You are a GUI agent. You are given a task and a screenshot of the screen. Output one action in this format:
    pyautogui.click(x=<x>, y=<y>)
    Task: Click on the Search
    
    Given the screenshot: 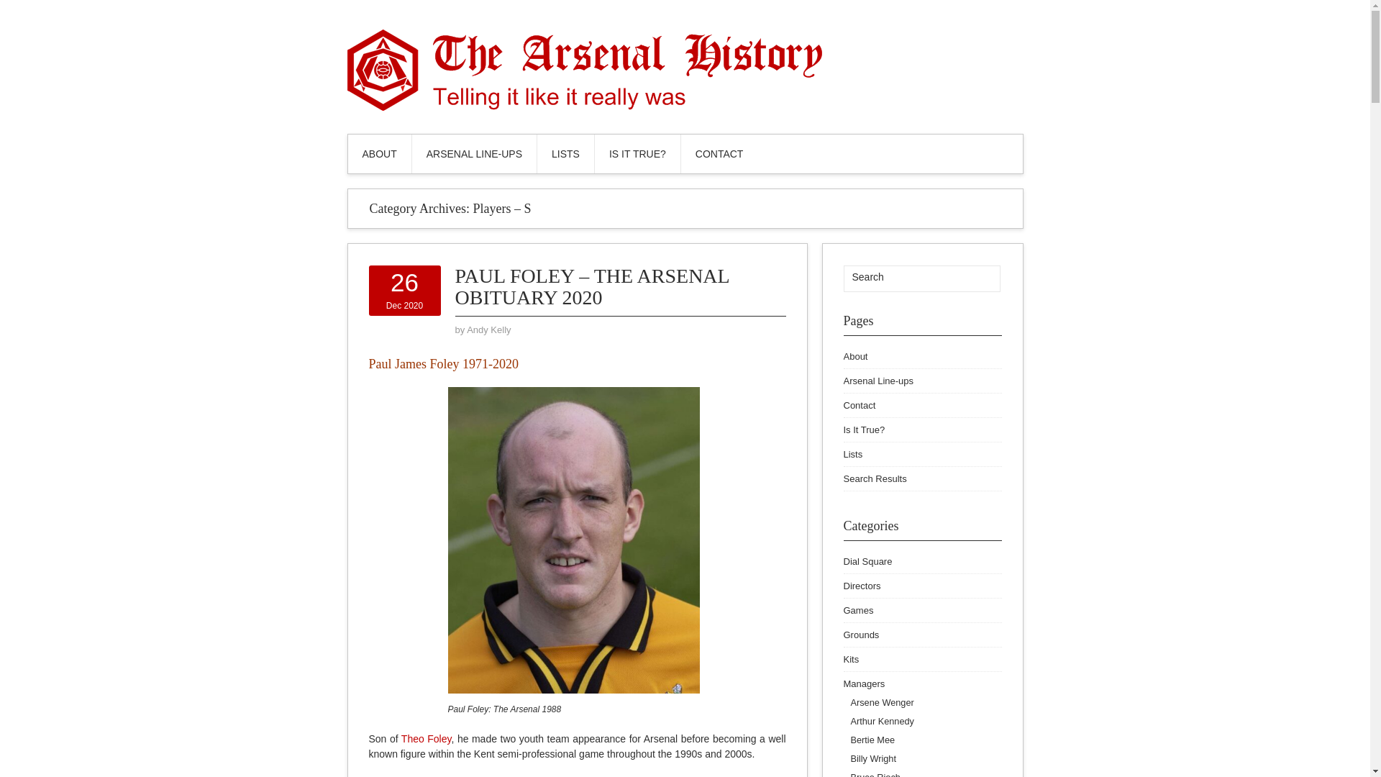 What is the action you would take?
    pyautogui.click(x=980, y=278)
    